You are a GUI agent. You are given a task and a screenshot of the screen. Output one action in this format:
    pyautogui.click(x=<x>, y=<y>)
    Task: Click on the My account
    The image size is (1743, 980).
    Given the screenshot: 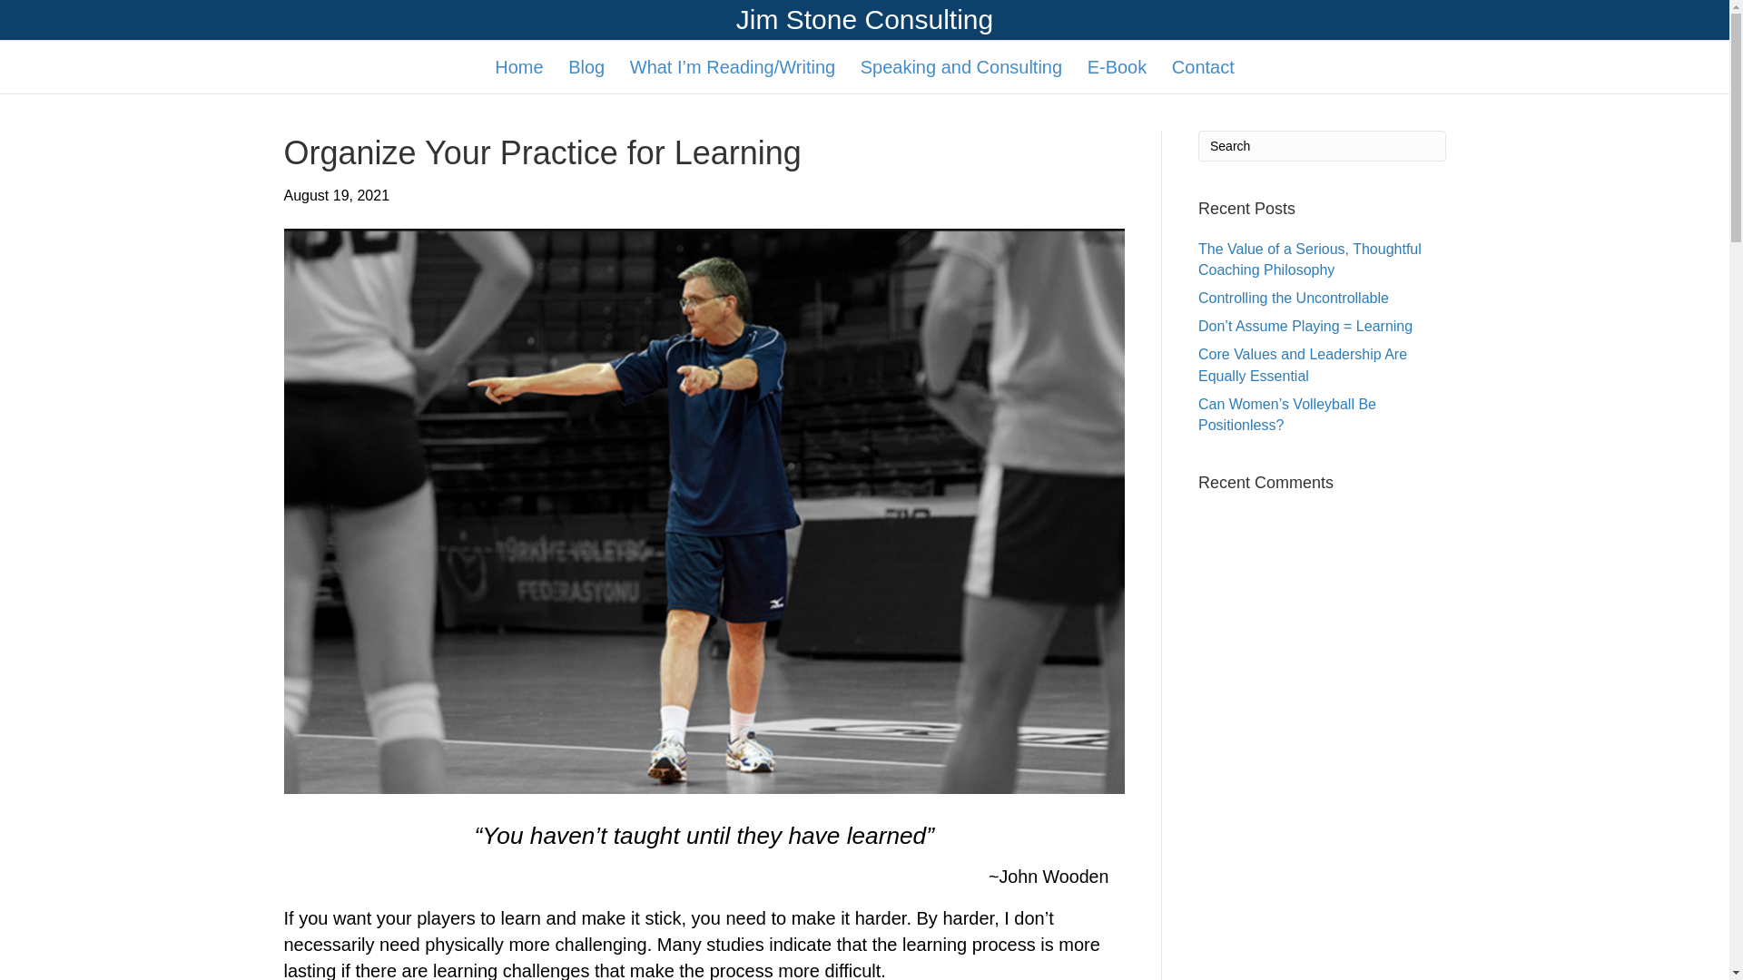 What is the action you would take?
    pyautogui.click(x=509, y=754)
    